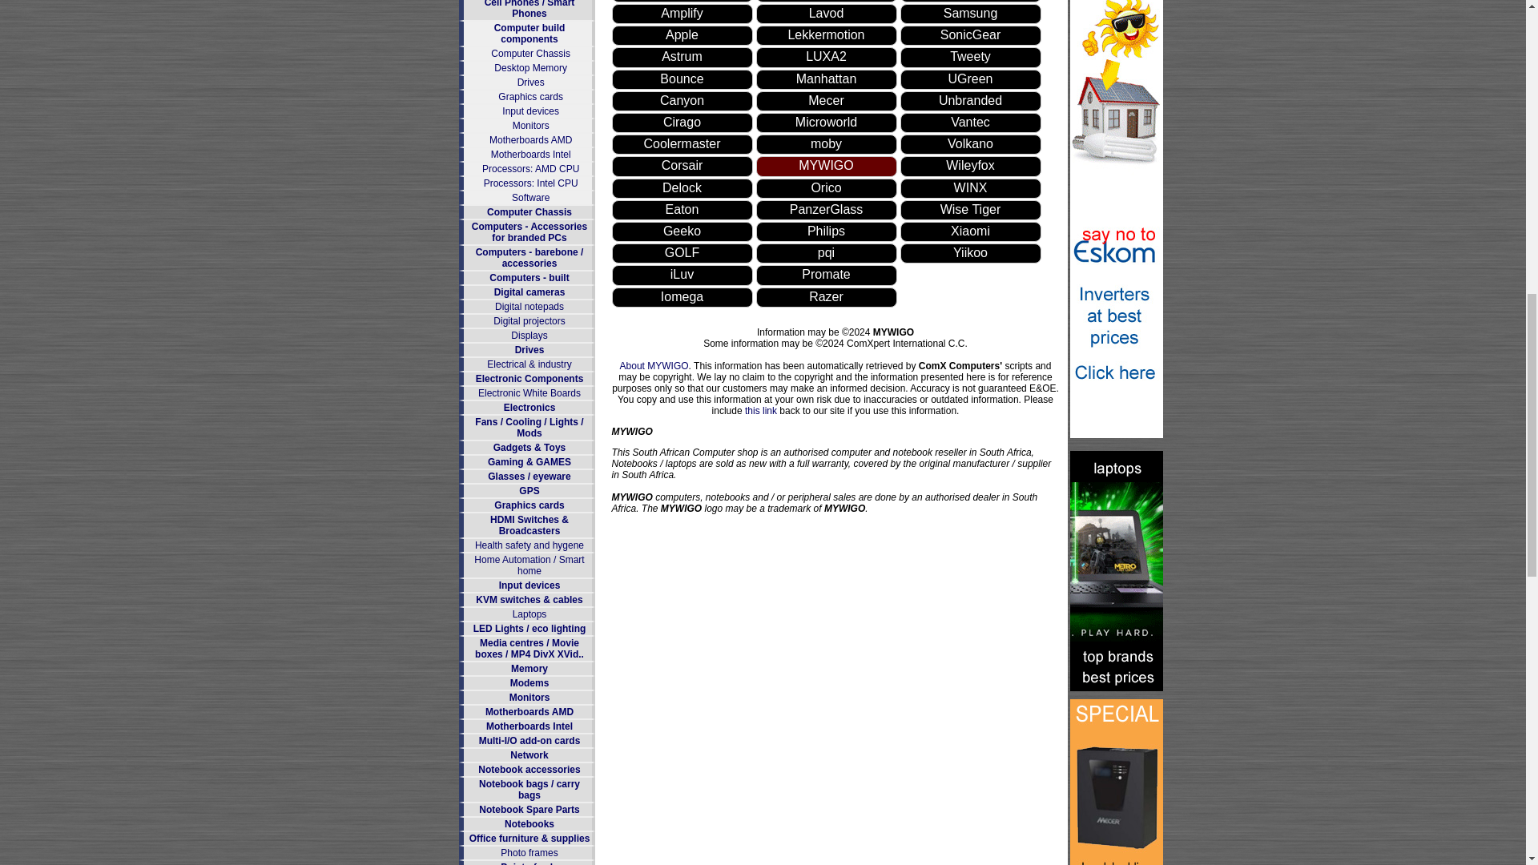 This screenshot has width=1538, height=865. What do you see at coordinates (529, 853) in the screenshot?
I see `Photo frames` at bounding box center [529, 853].